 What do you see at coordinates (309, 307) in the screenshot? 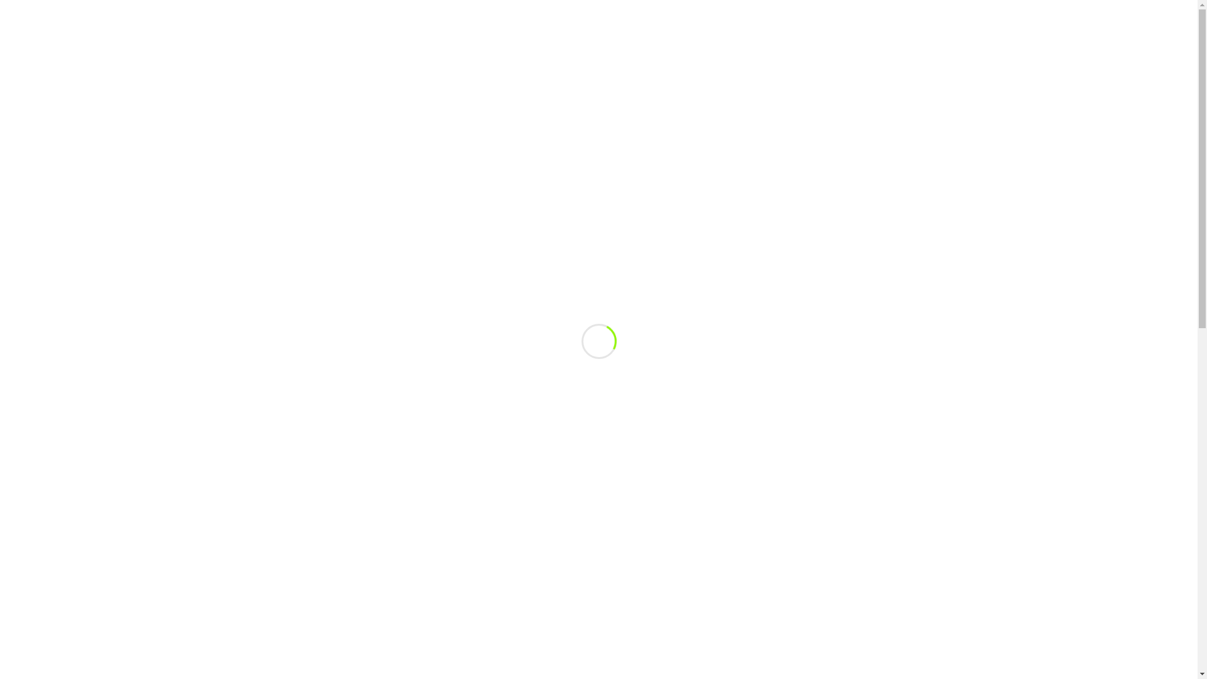
I see `Acrylic Awards` at bounding box center [309, 307].